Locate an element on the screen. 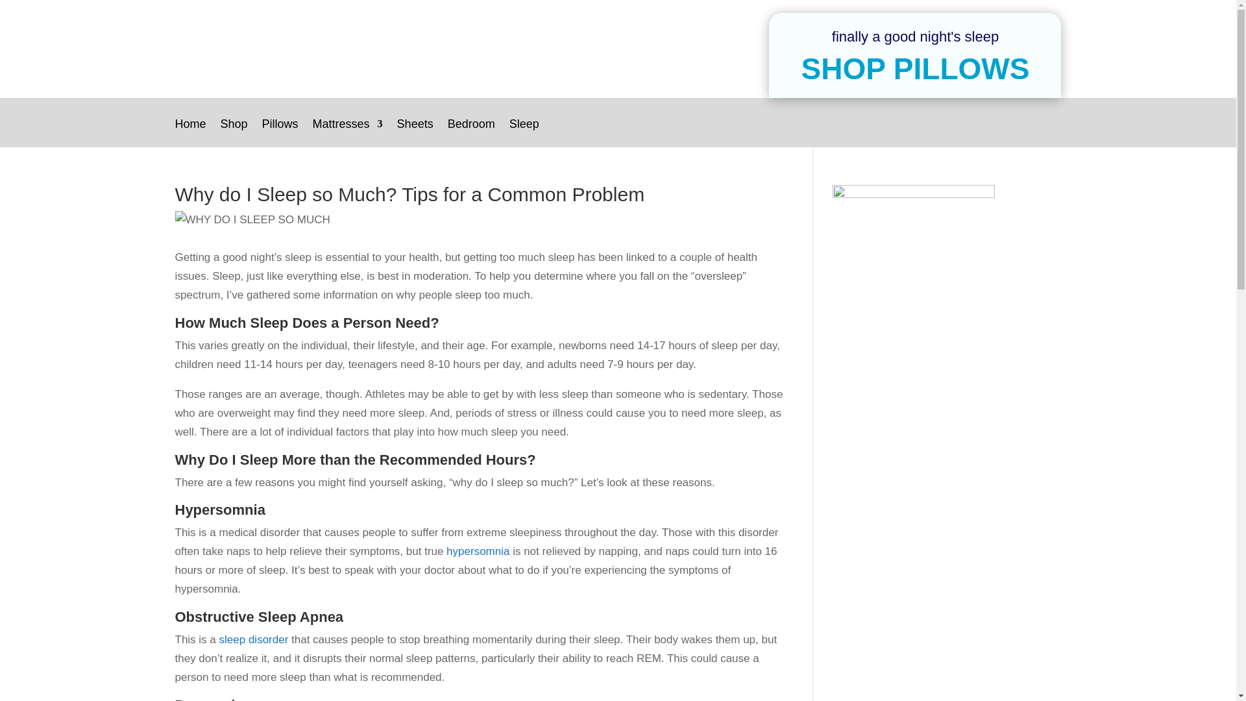 The image size is (1246, 701). Shop is located at coordinates (234, 132).